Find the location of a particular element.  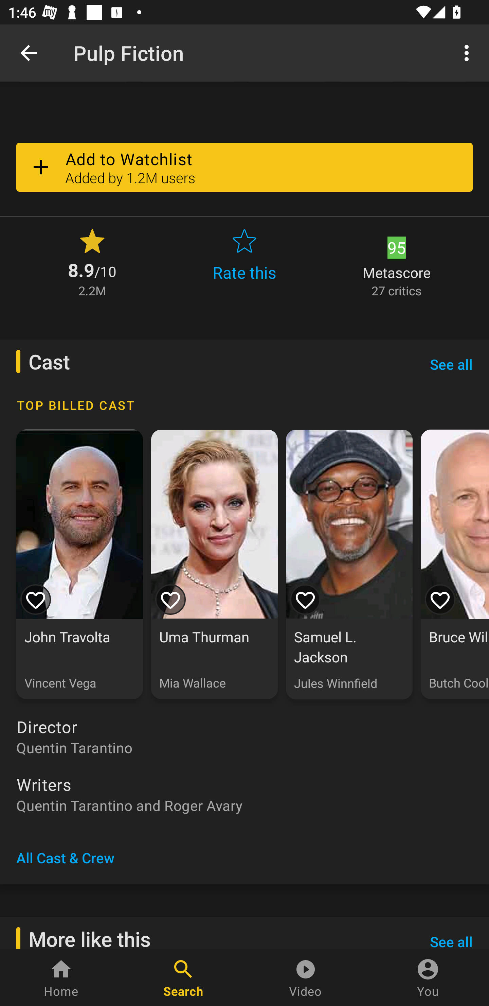

Home is located at coordinates (61, 977).